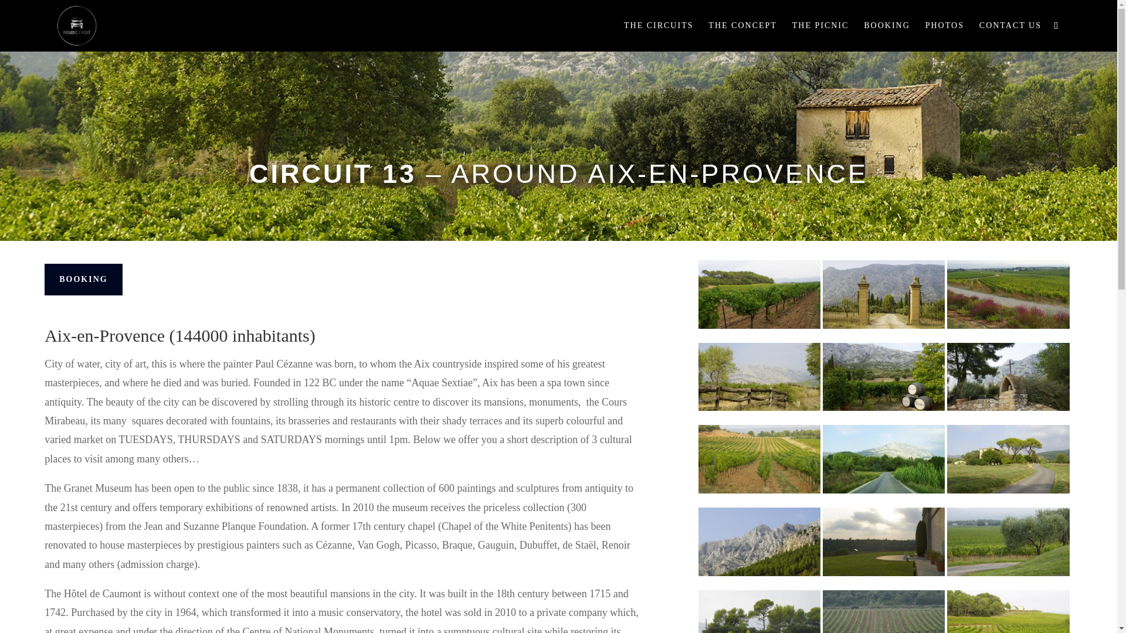 The width and height of the screenshot is (1126, 633). Describe the element at coordinates (759, 460) in the screenshot. I see ` DSC4559-min` at that location.